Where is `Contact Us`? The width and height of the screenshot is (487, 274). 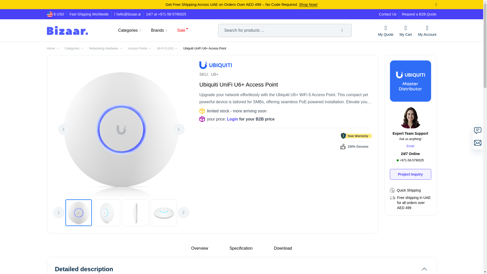 Contact Us is located at coordinates (388, 14).